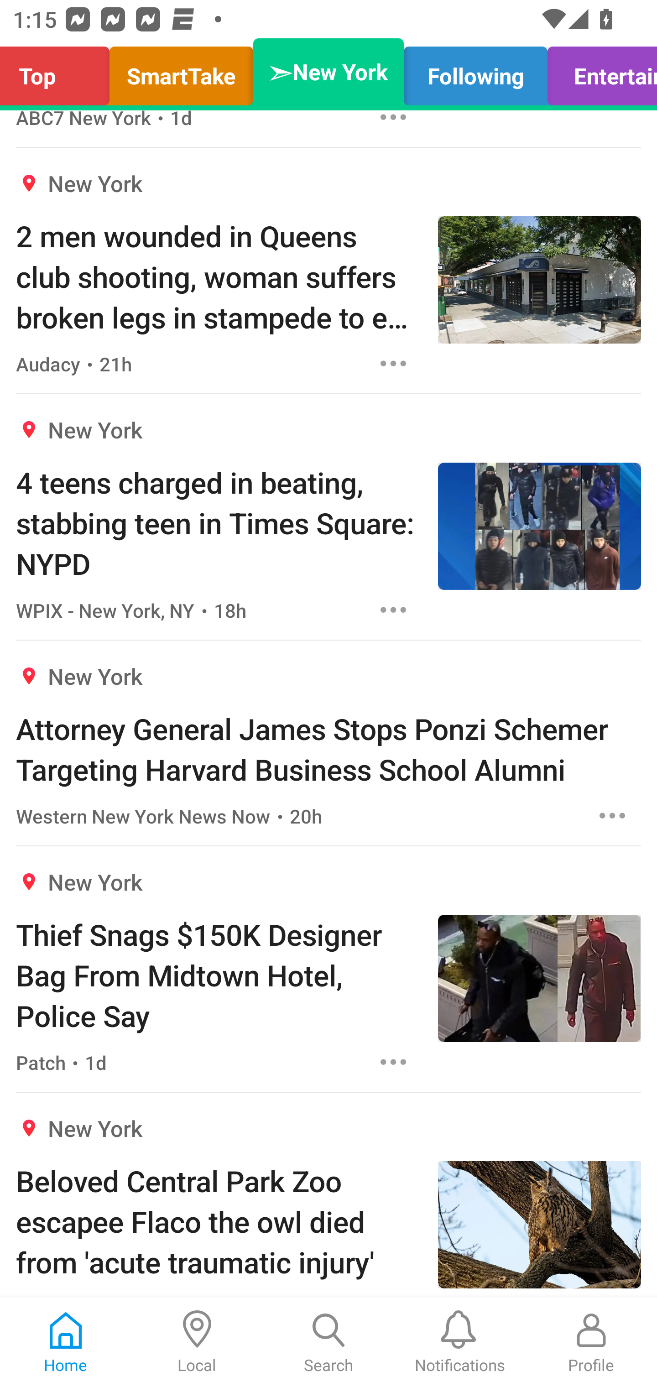  What do you see at coordinates (328, 72) in the screenshot?
I see `➣New York` at bounding box center [328, 72].